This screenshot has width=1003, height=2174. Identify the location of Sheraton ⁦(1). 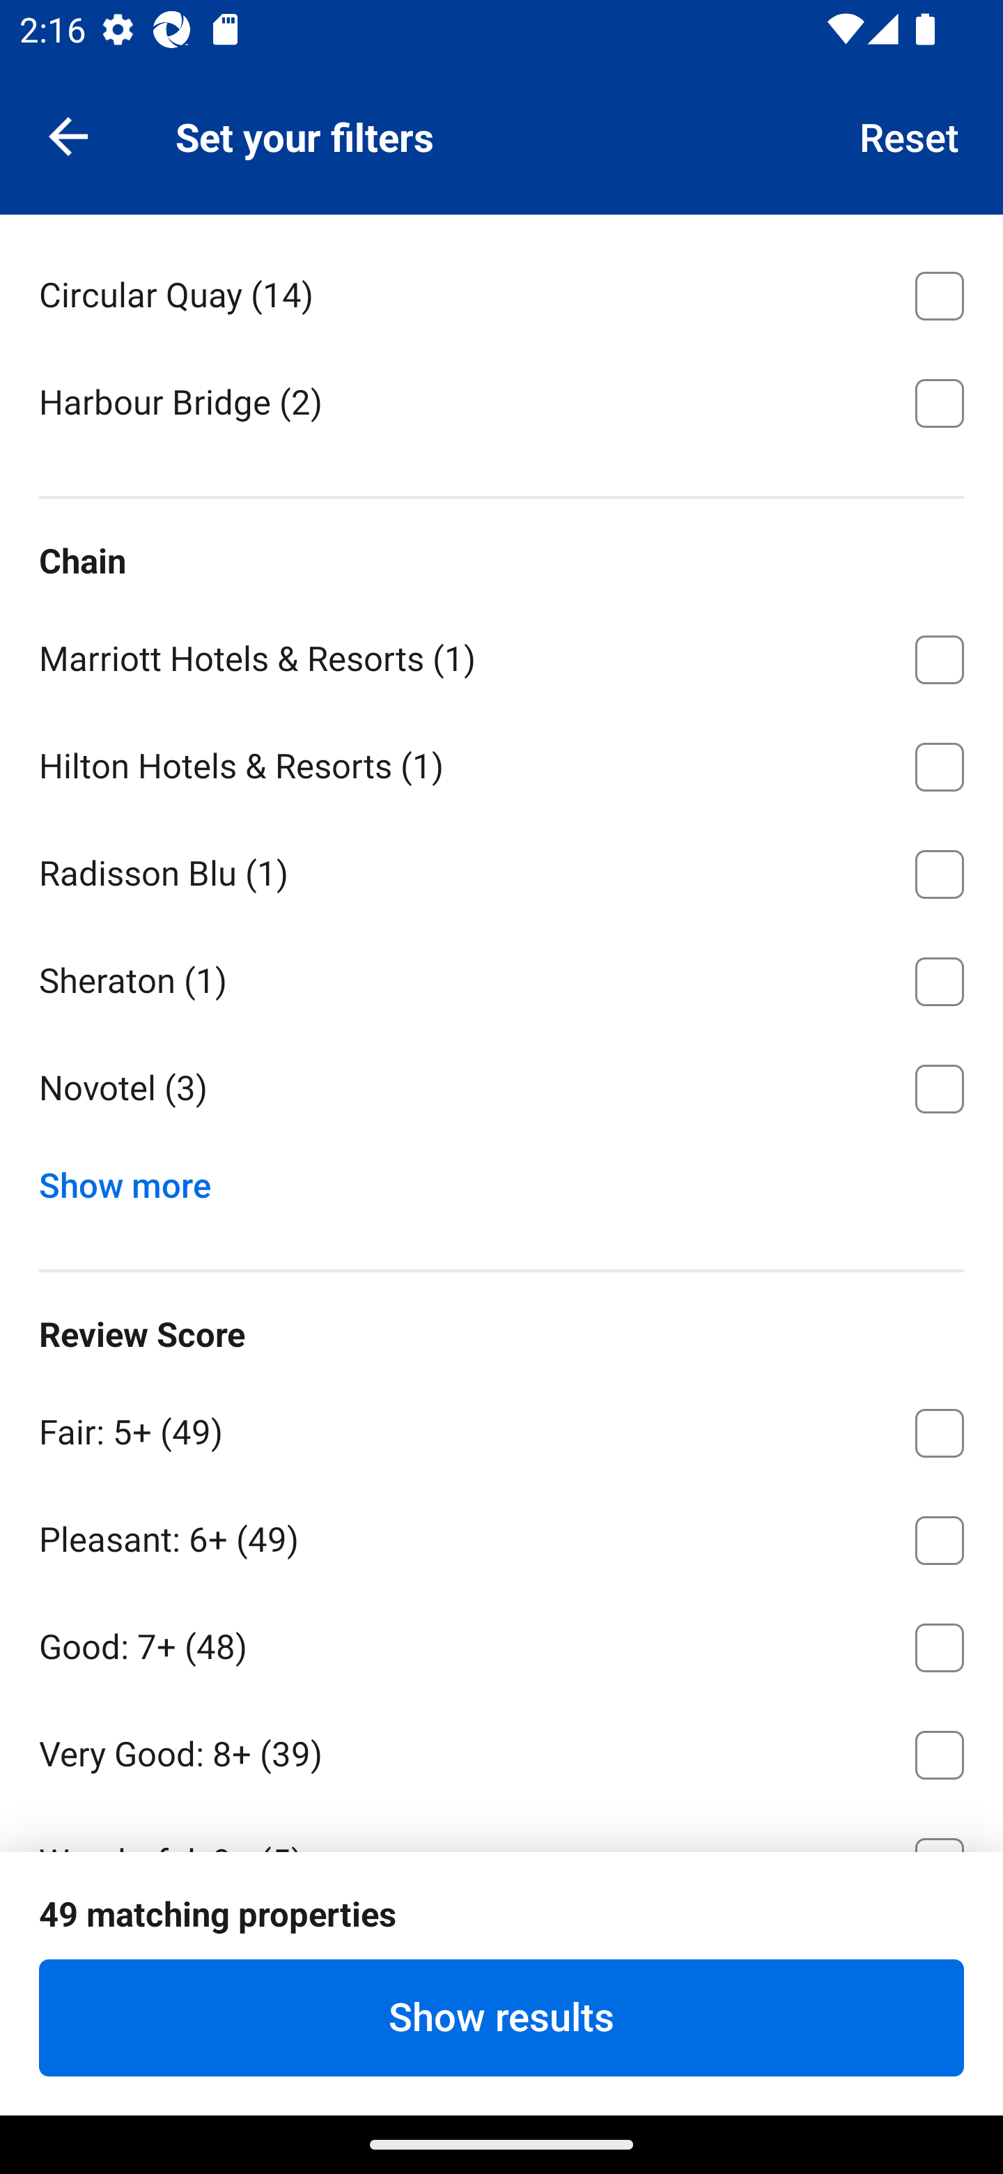
(501, 977).